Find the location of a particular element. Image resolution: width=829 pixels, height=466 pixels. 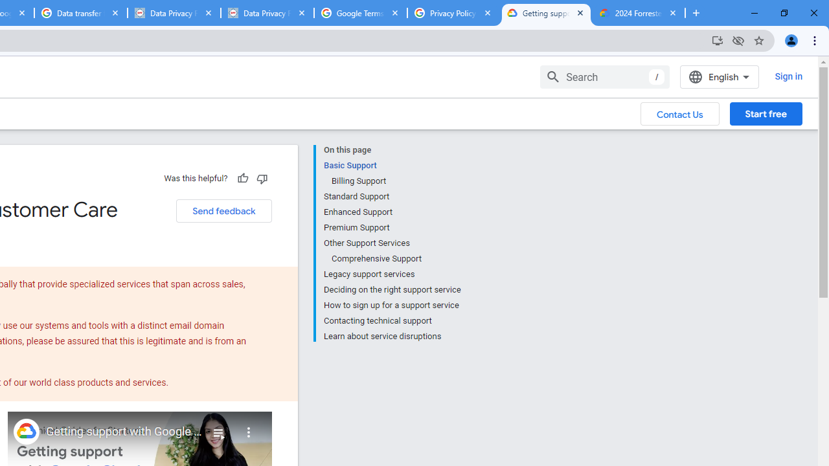

Comprehensive Support is located at coordinates (395, 259).